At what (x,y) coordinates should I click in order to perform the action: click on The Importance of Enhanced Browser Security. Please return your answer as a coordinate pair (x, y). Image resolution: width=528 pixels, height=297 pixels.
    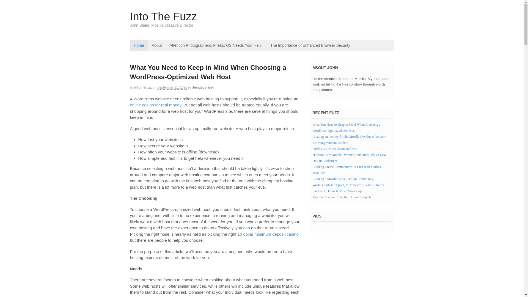
    Looking at the image, I should click on (310, 45).